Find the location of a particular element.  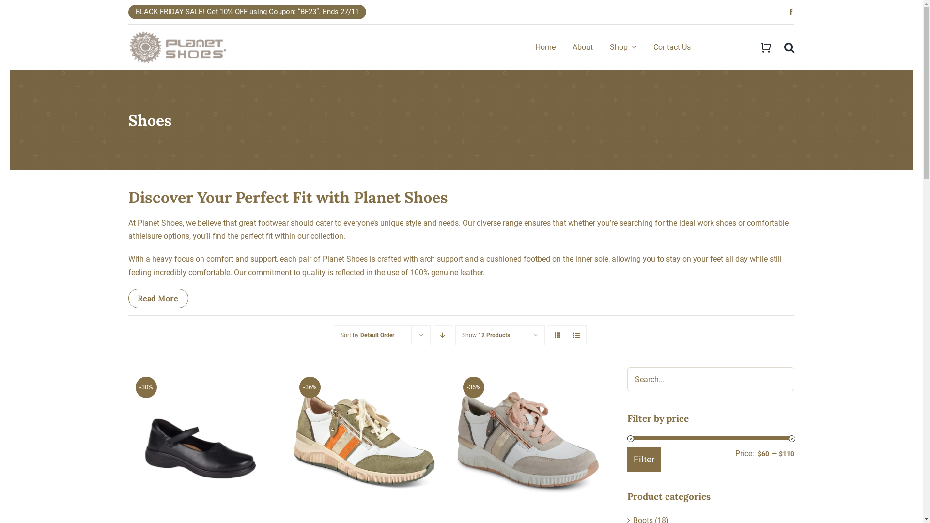

About is located at coordinates (583, 47).